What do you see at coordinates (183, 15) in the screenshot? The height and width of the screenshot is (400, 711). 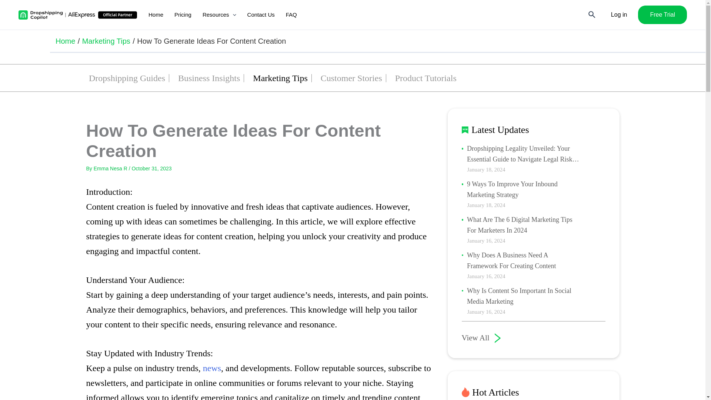 I see `Pricing` at bounding box center [183, 15].